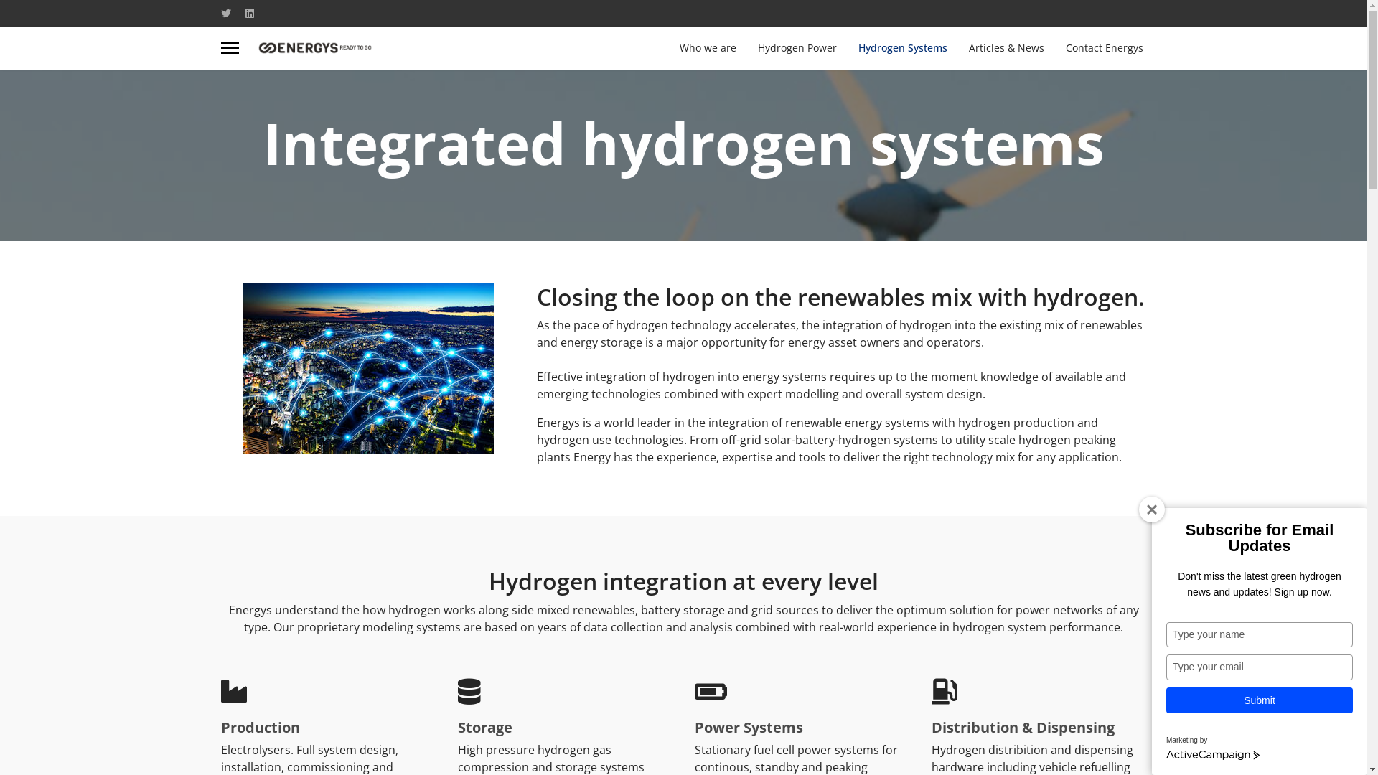 This screenshot has height=775, width=1378. Describe the element at coordinates (797, 48) in the screenshot. I see `Hydrogen Power` at that location.